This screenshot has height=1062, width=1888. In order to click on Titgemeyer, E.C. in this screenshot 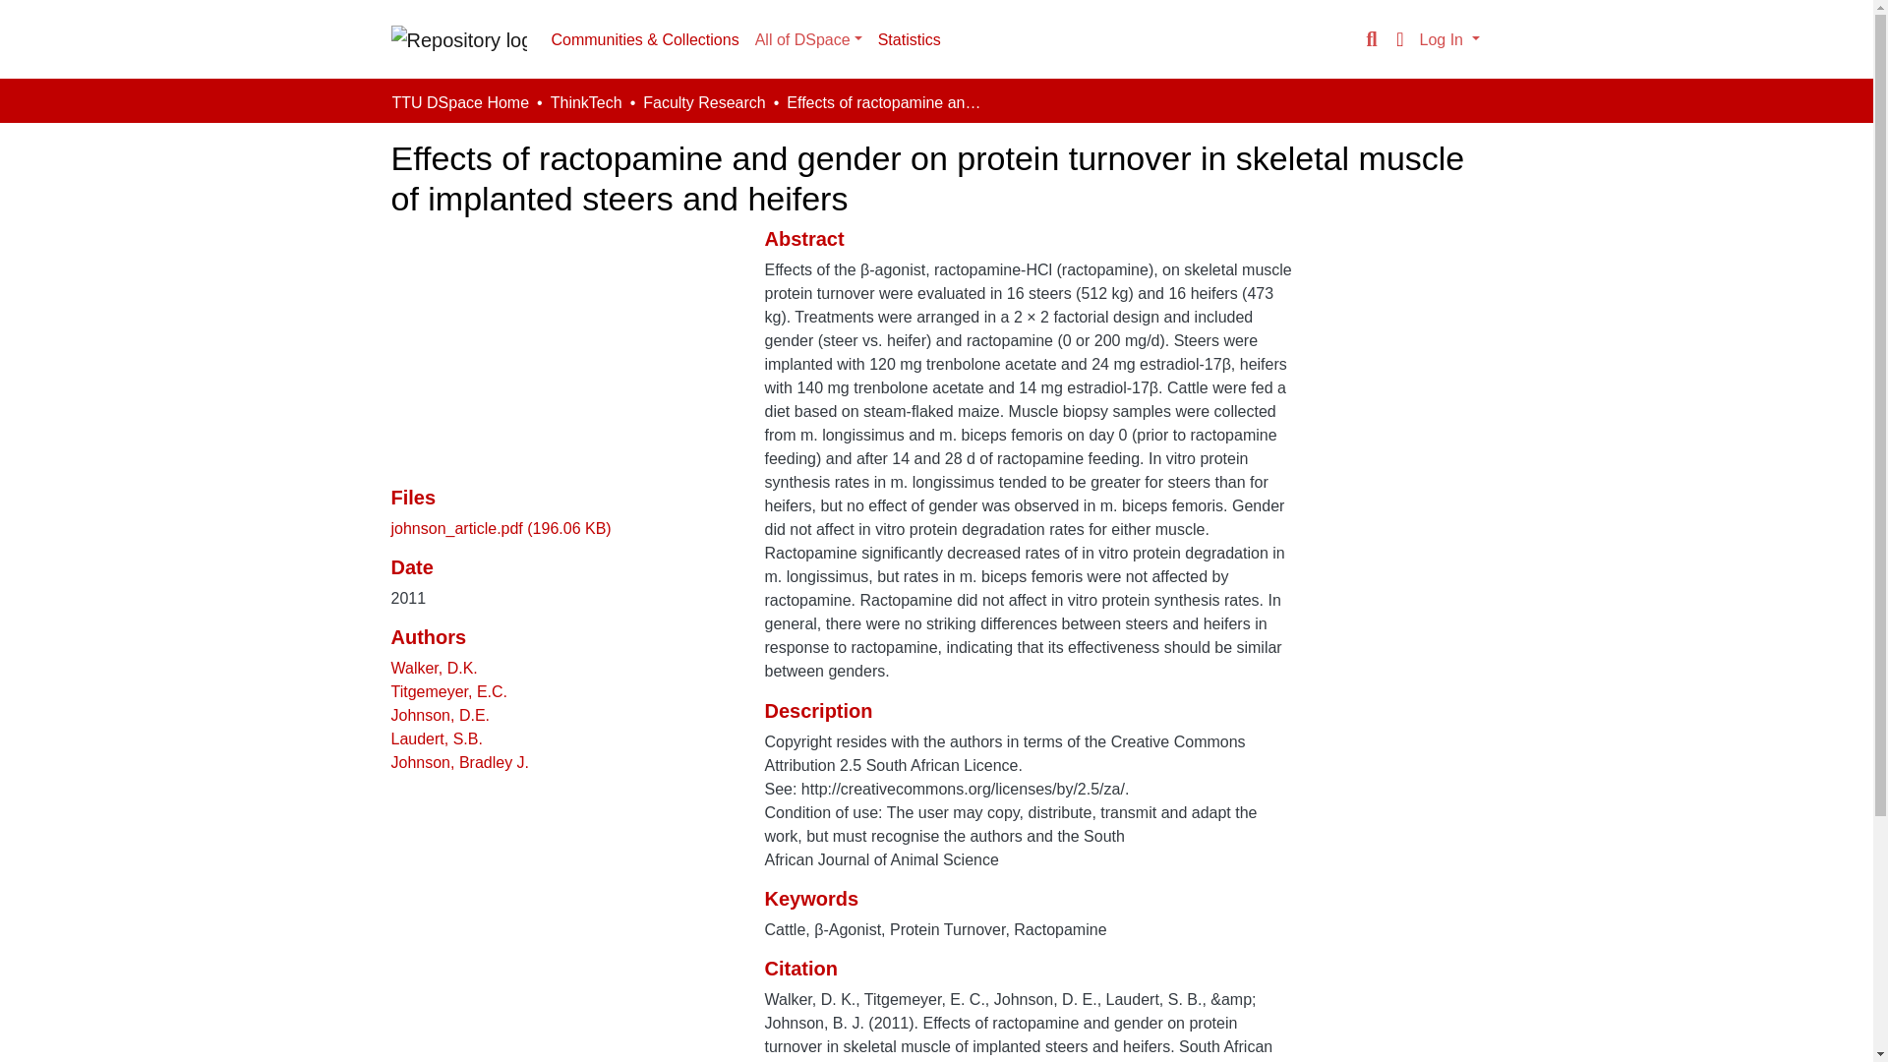, I will do `click(448, 691)`.